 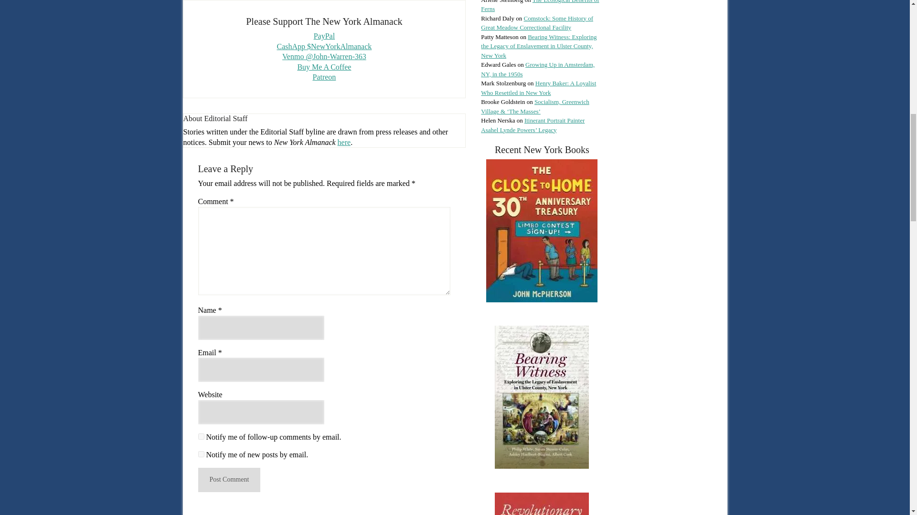 I want to click on PayPal, so click(x=324, y=36).